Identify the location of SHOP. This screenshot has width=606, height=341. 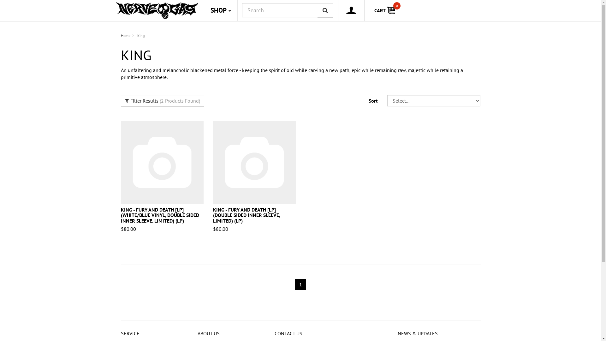
(220, 10).